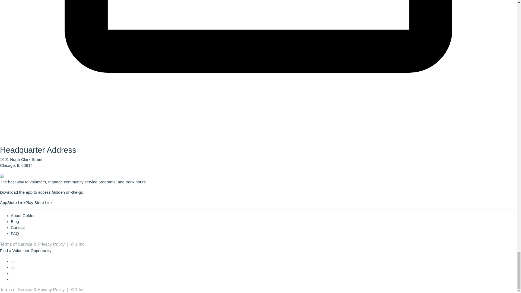 This screenshot has height=293, width=521. What do you see at coordinates (18, 227) in the screenshot?
I see `Contact` at bounding box center [18, 227].